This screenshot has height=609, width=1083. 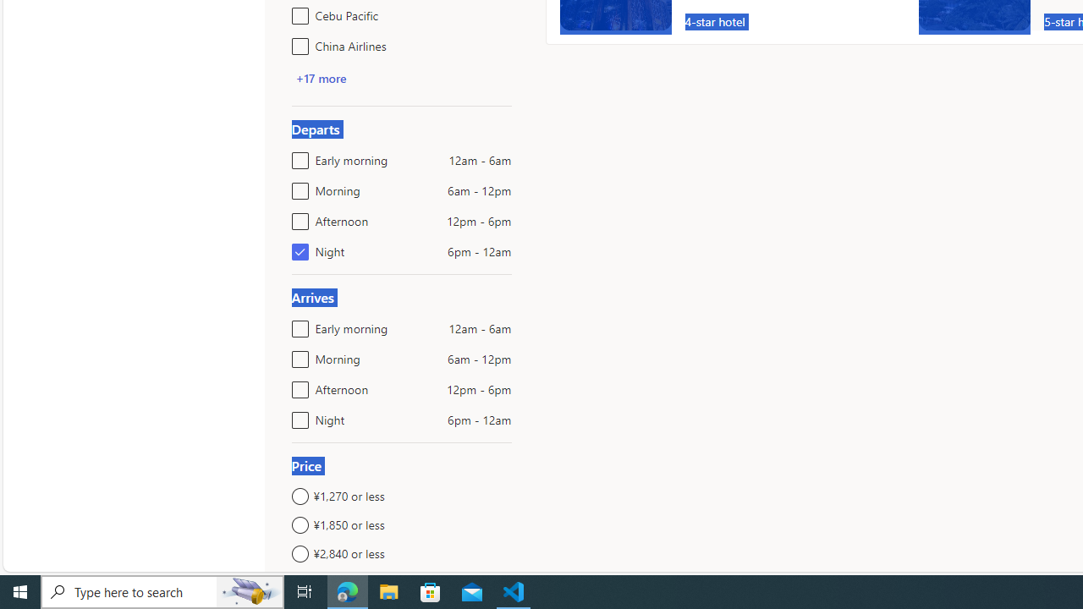 What do you see at coordinates (297, 416) in the screenshot?
I see `Night6pm - 12am` at bounding box center [297, 416].